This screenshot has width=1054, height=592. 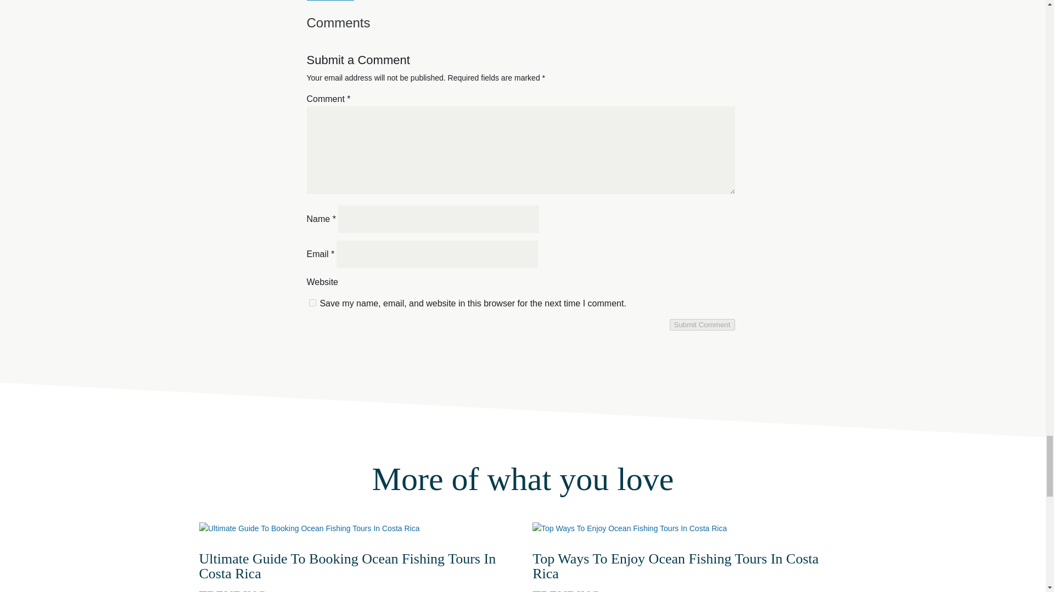 What do you see at coordinates (233, 590) in the screenshot?
I see `TRENDING` at bounding box center [233, 590].